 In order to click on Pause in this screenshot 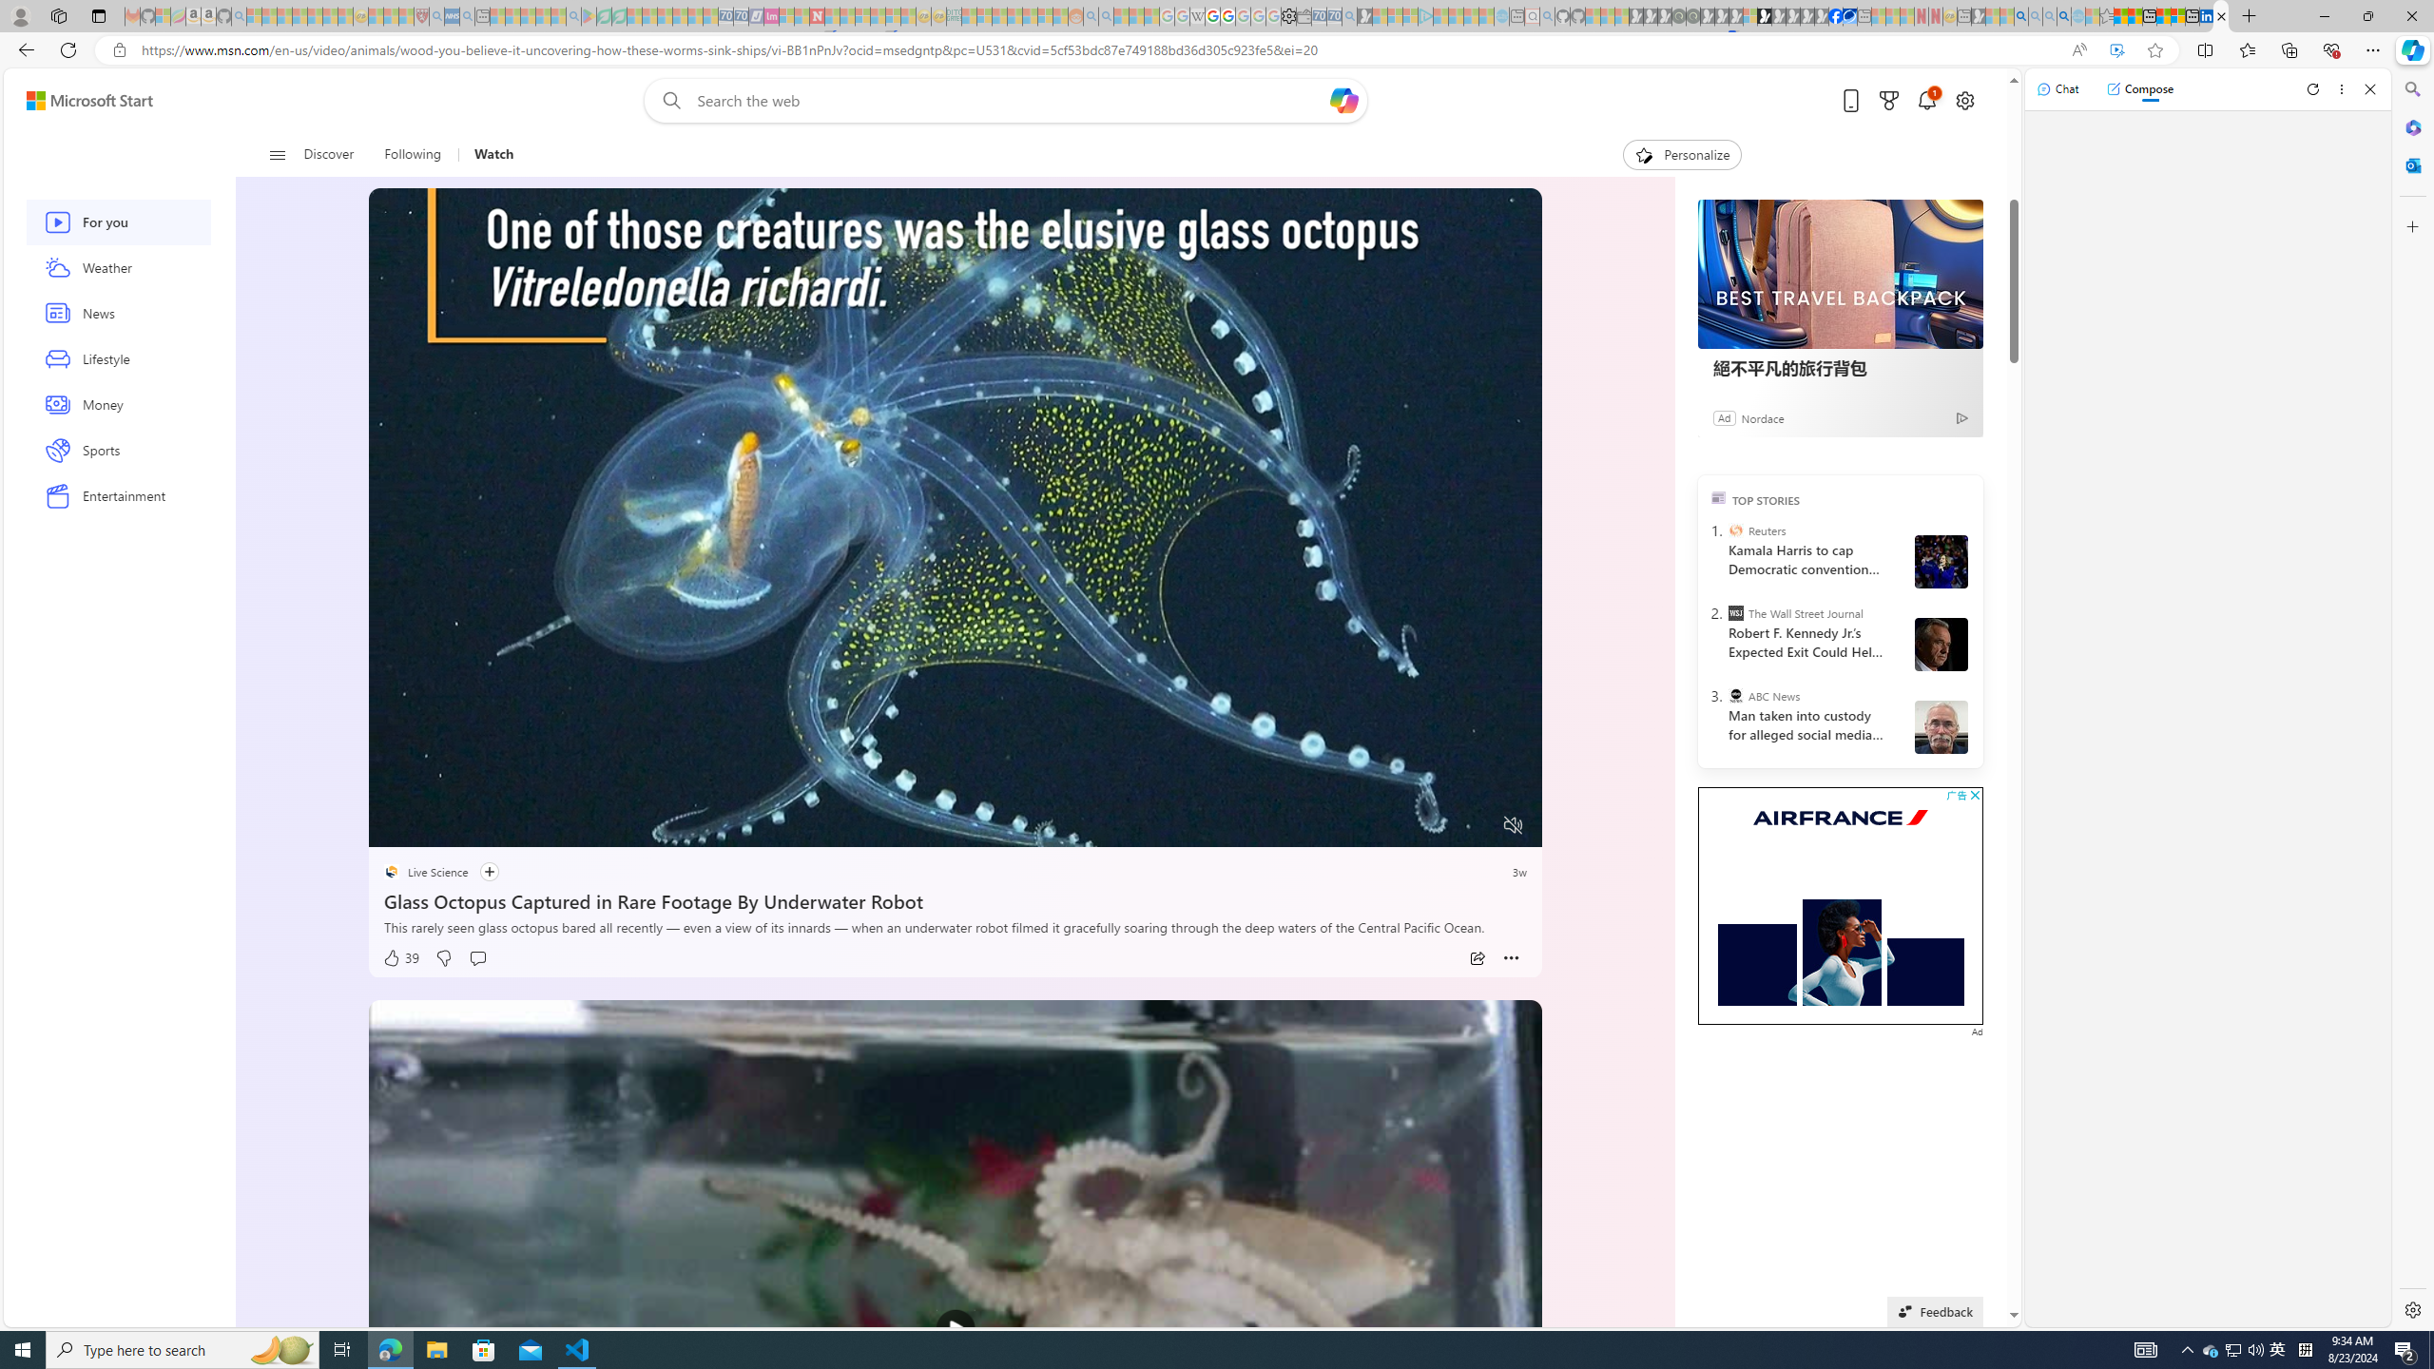, I will do `click(396, 825)`.